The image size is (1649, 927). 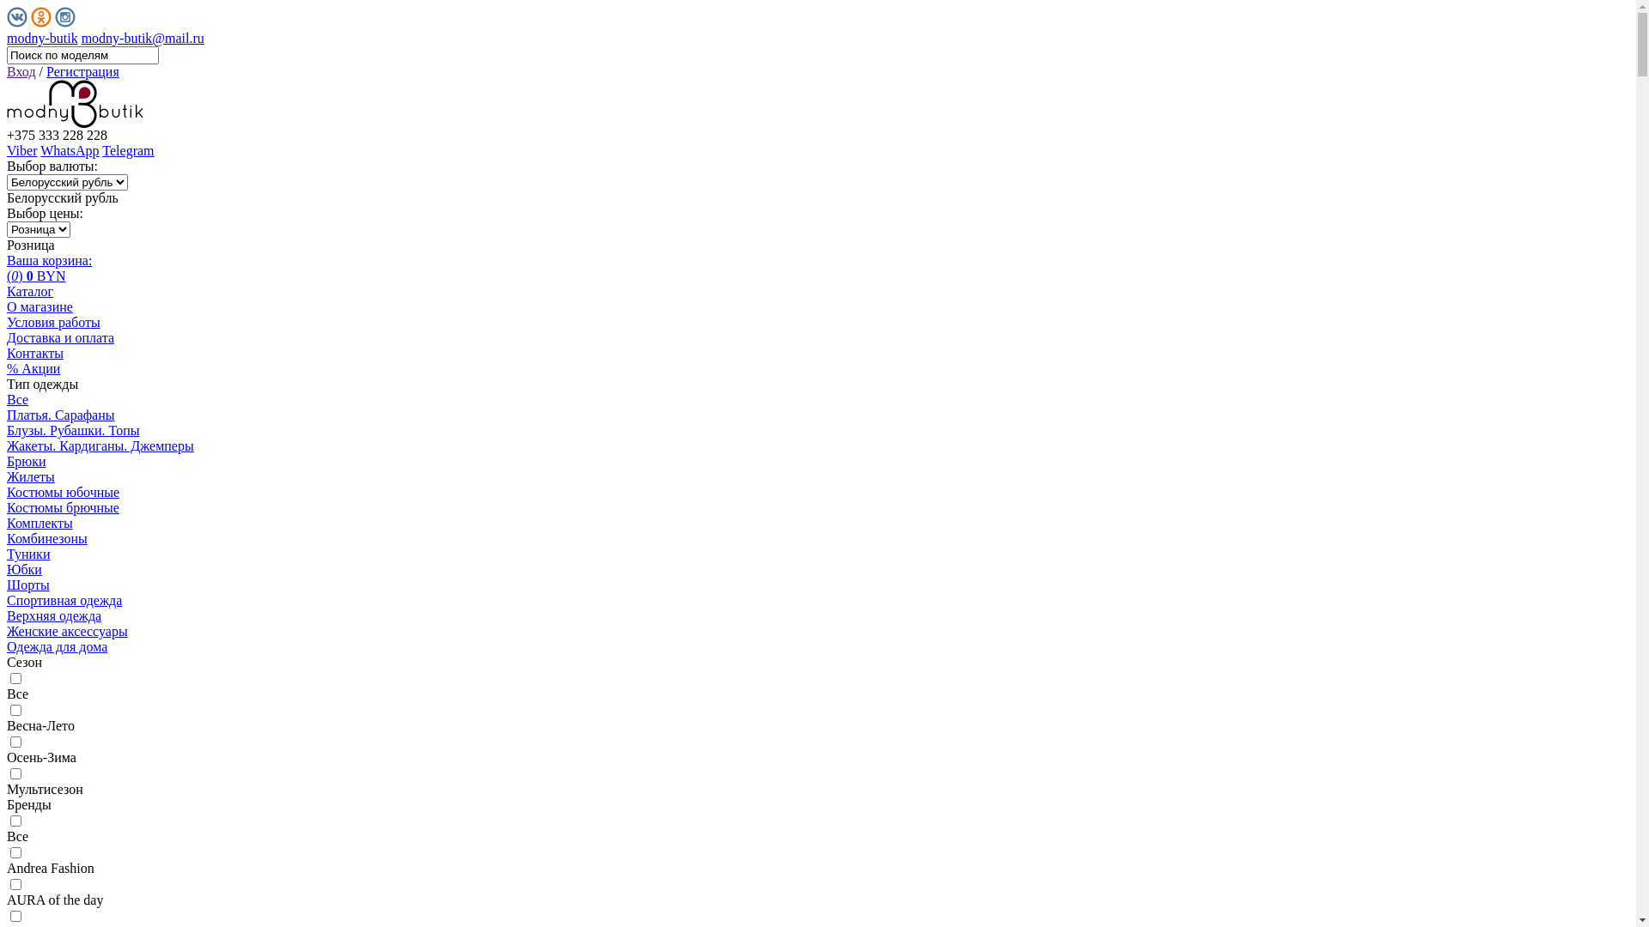 What do you see at coordinates (70, 151) in the screenshot?
I see `WhatsApp` at bounding box center [70, 151].